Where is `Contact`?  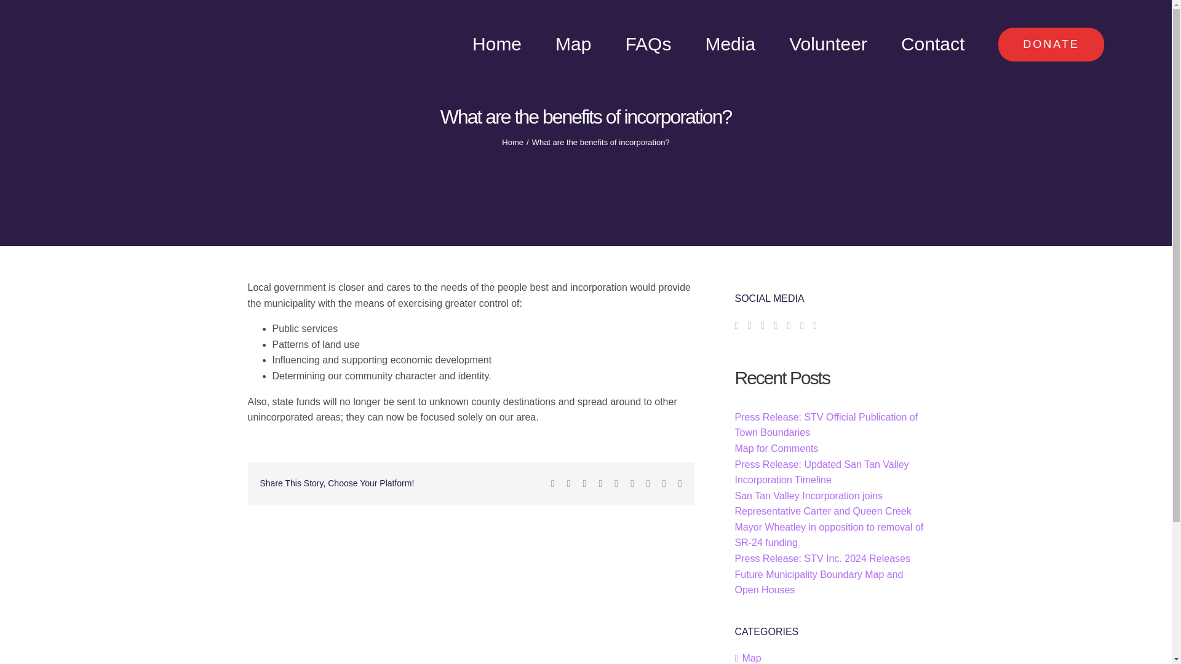 Contact is located at coordinates (932, 44).